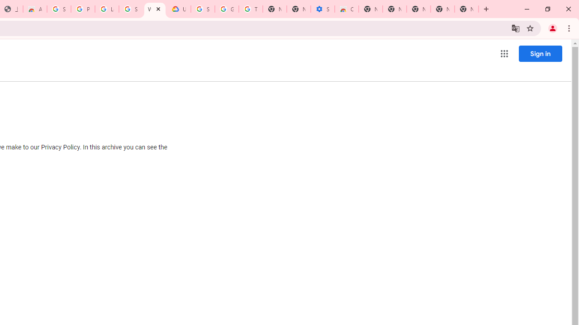 The width and height of the screenshot is (579, 325). What do you see at coordinates (370, 9) in the screenshot?
I see `New Tab` at bounding box center [370, 9].